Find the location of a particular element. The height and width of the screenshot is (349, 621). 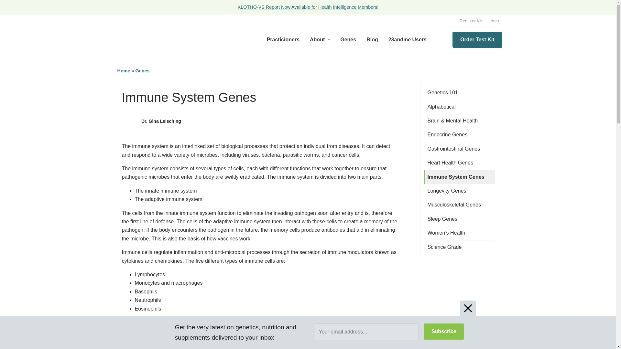

Endocrine Genes is located at coordinates (459, 135).